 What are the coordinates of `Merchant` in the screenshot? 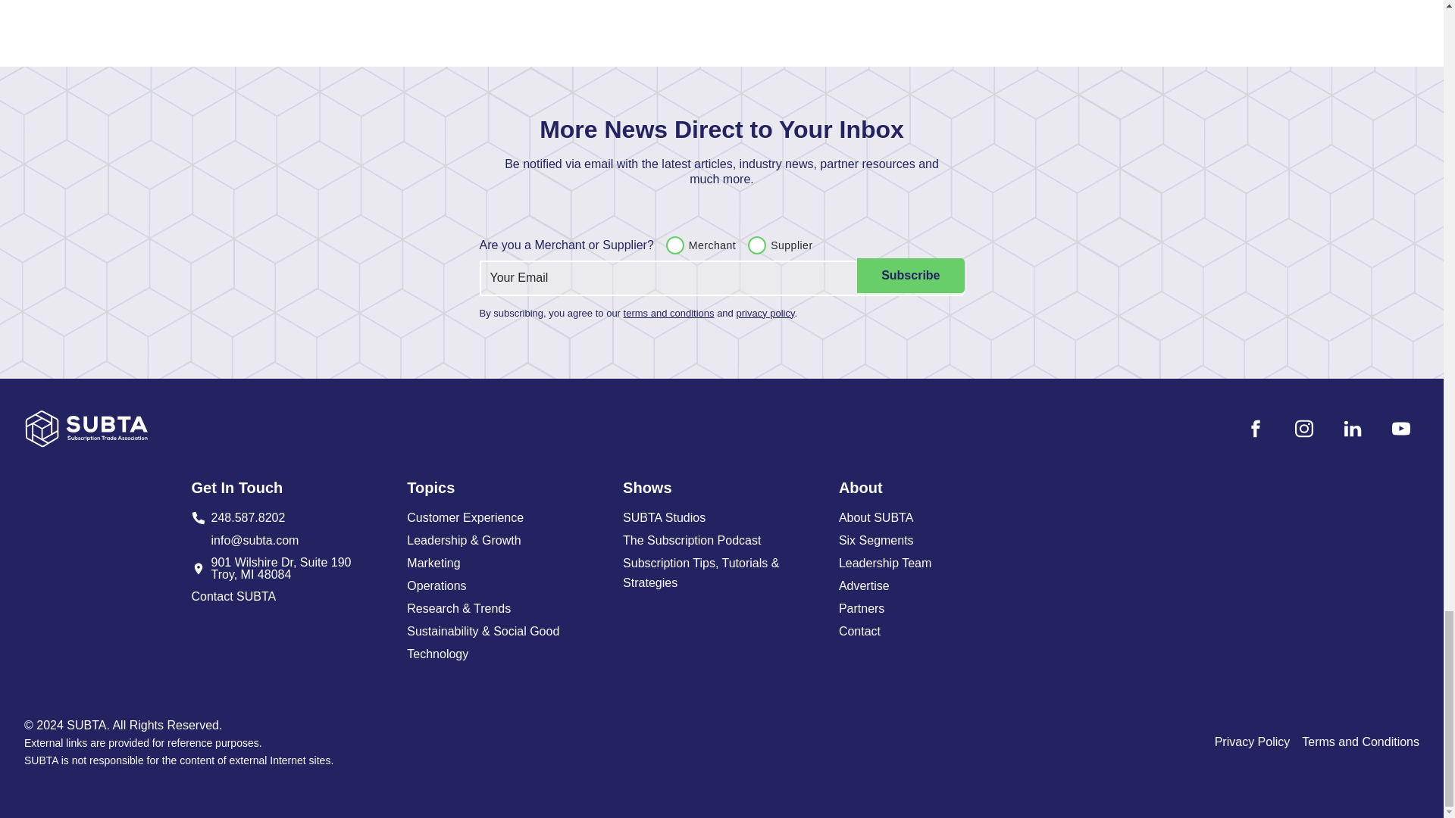 It's located at (765, 314).